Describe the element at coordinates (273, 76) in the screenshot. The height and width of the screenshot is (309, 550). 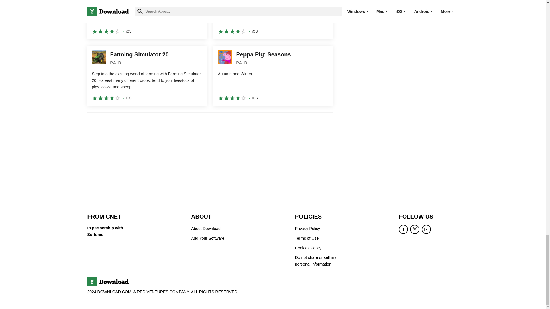
I see `Peppa Pig: Seasons` at that location.